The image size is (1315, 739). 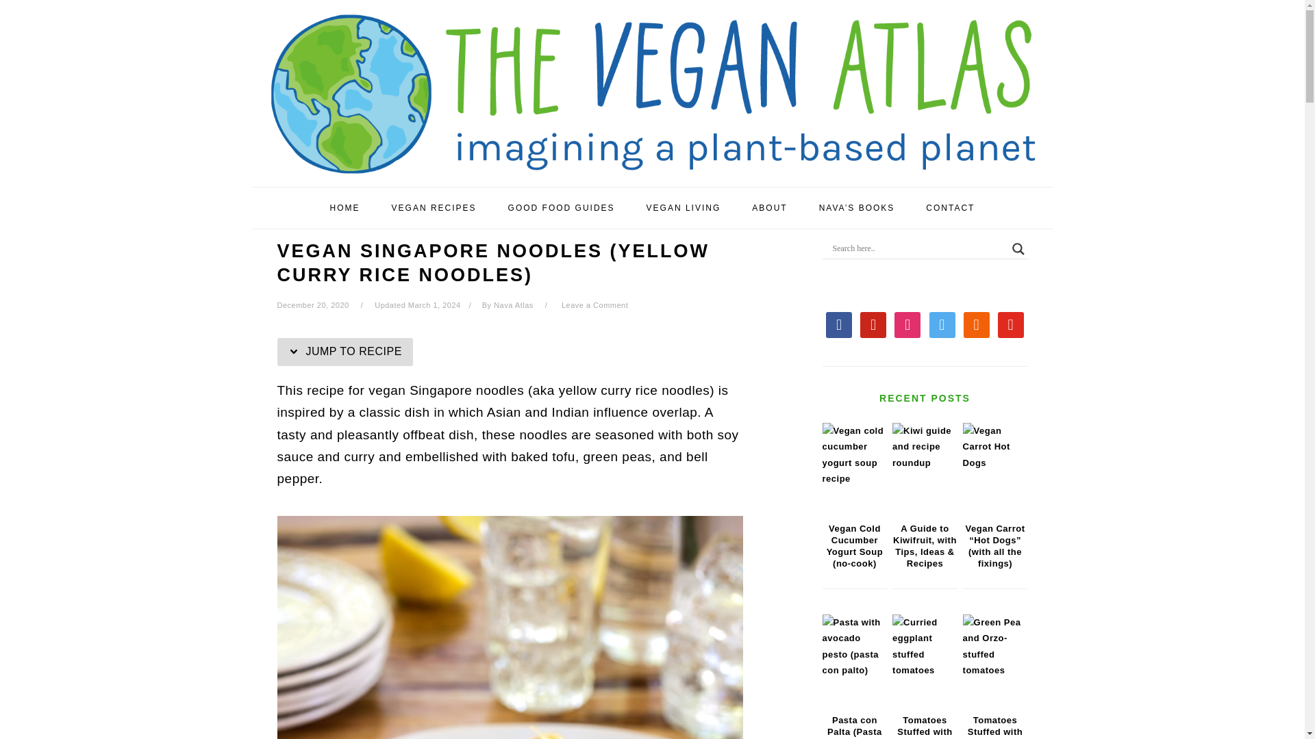 What do you see at coordinates (434, 208) in the screenshot?
I see `VEGAN RECIPES` at bounding box center [434, 208].